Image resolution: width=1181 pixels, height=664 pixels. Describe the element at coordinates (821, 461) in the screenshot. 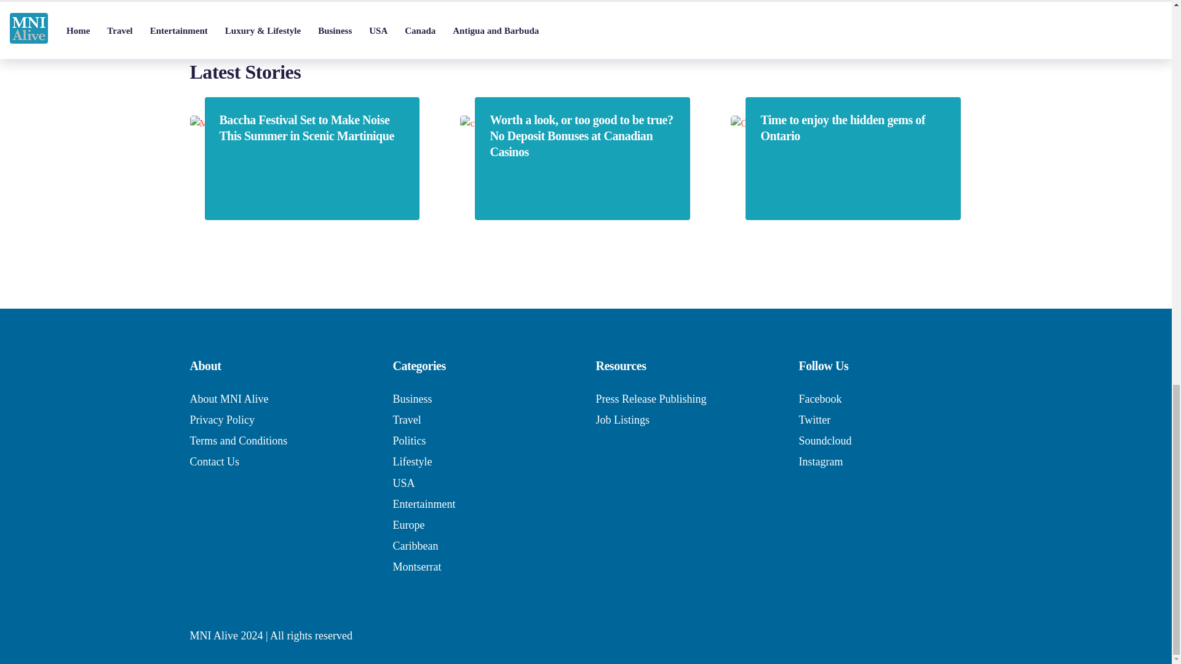

I see `Instagram` at that location.